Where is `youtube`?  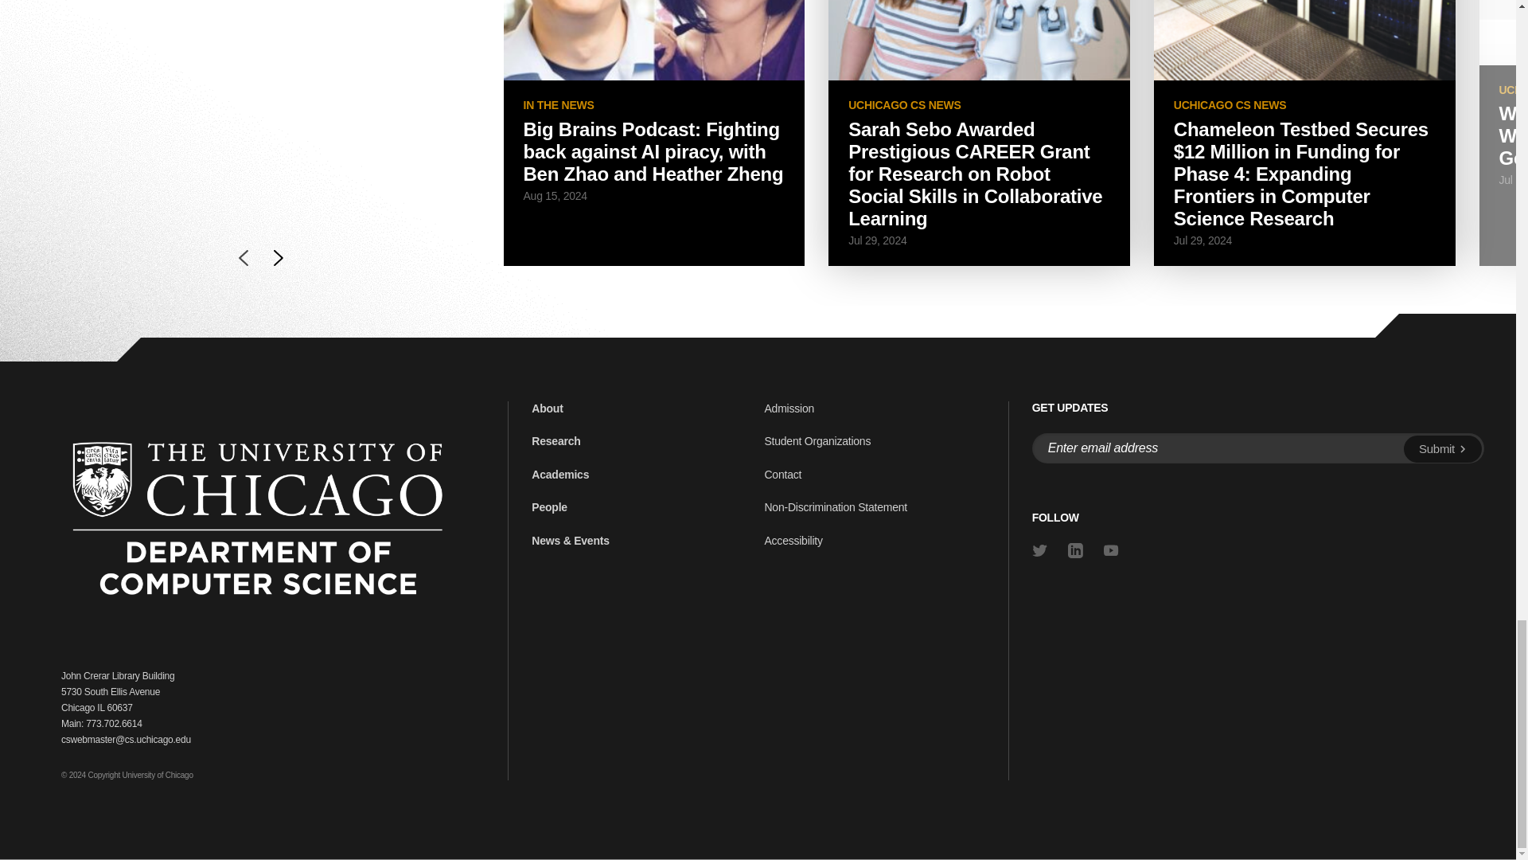 youtube is located at coordinates (1111, 549).